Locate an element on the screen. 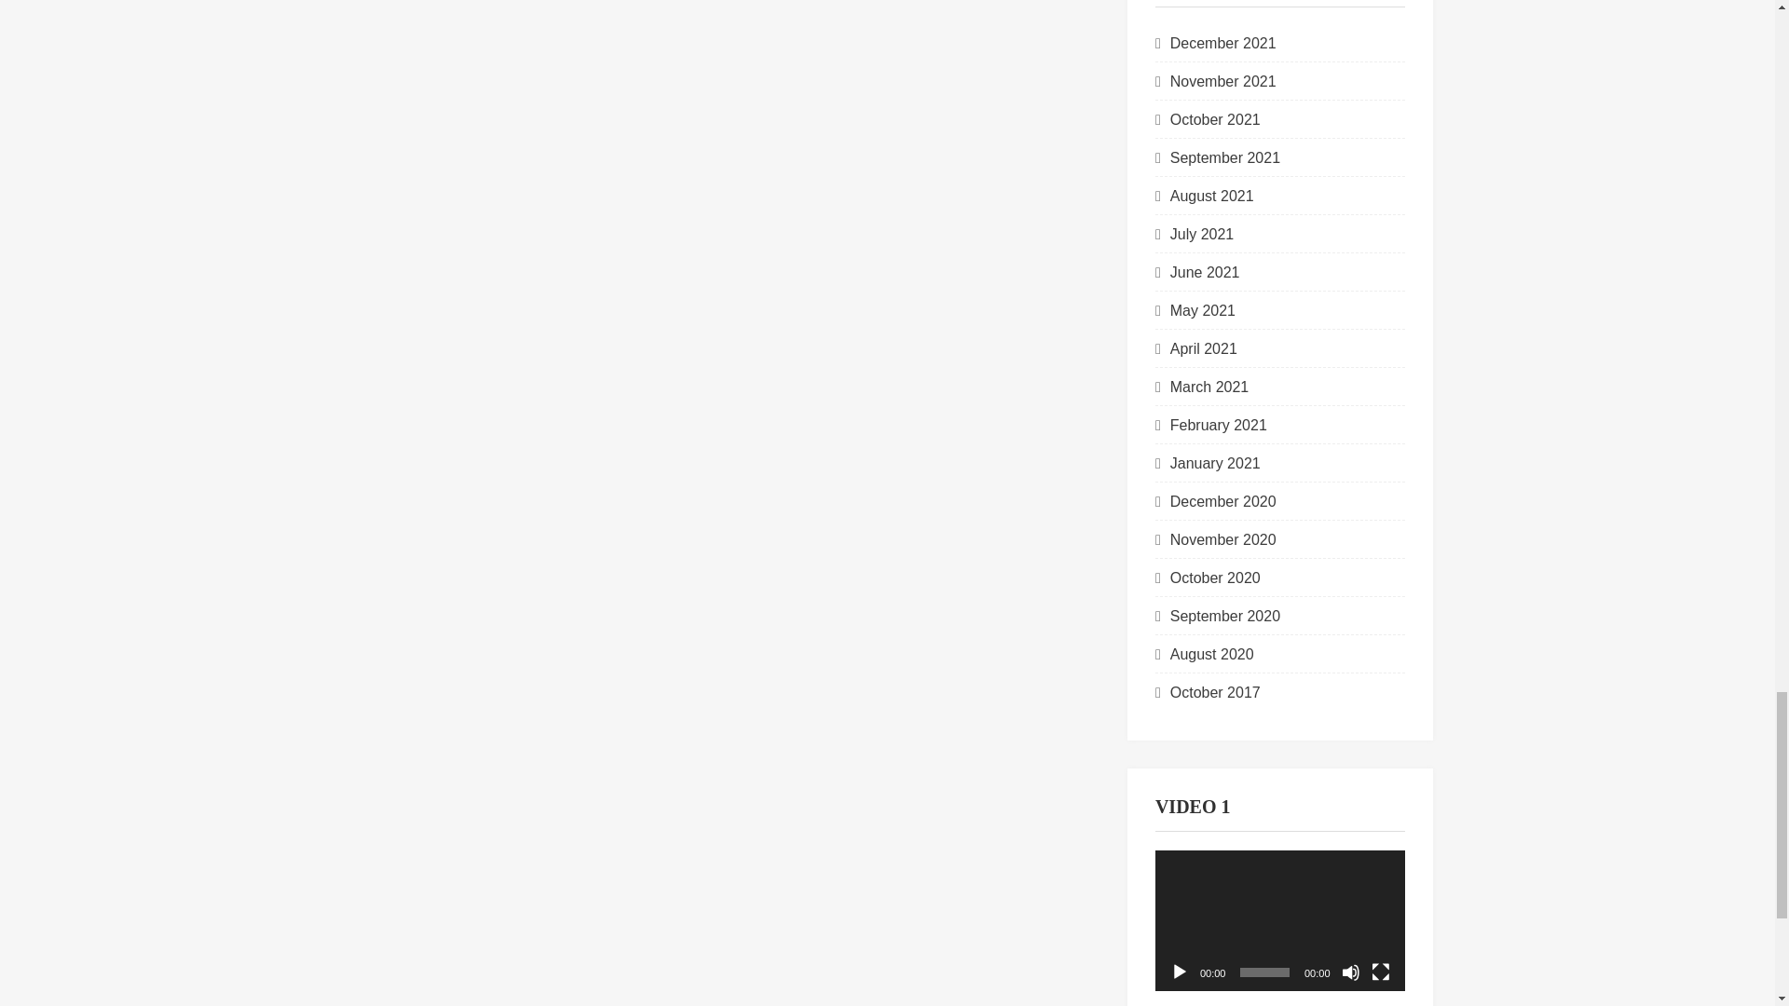  Fullscreen is located at coordinates (1381, 972).